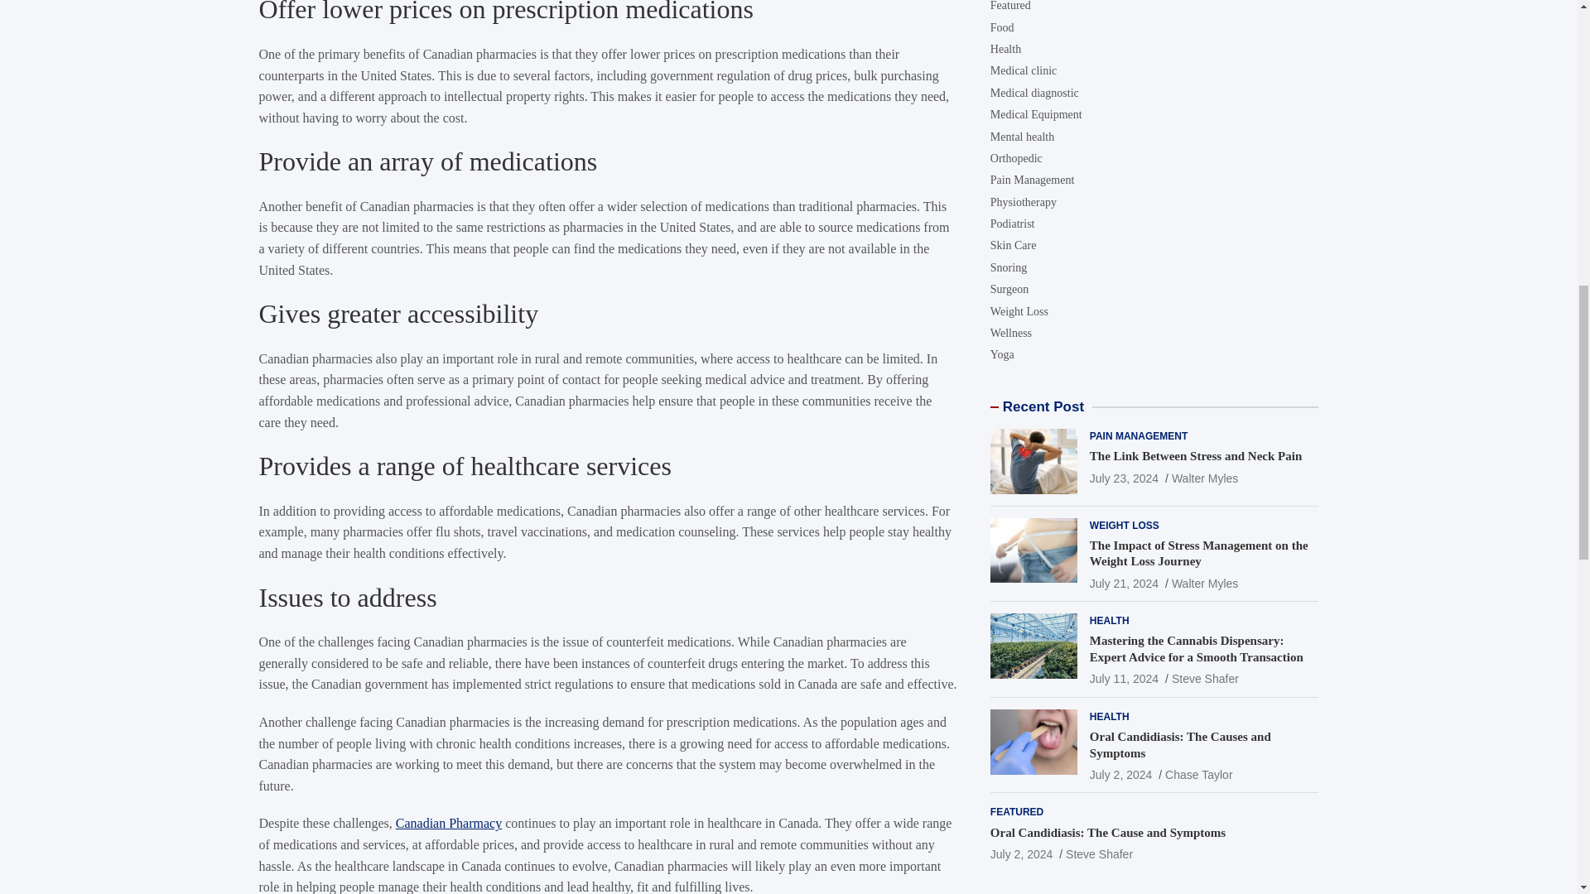  I want to click on Oral Candidiasis: The Cause and Symptoms, so click(1022, 535).